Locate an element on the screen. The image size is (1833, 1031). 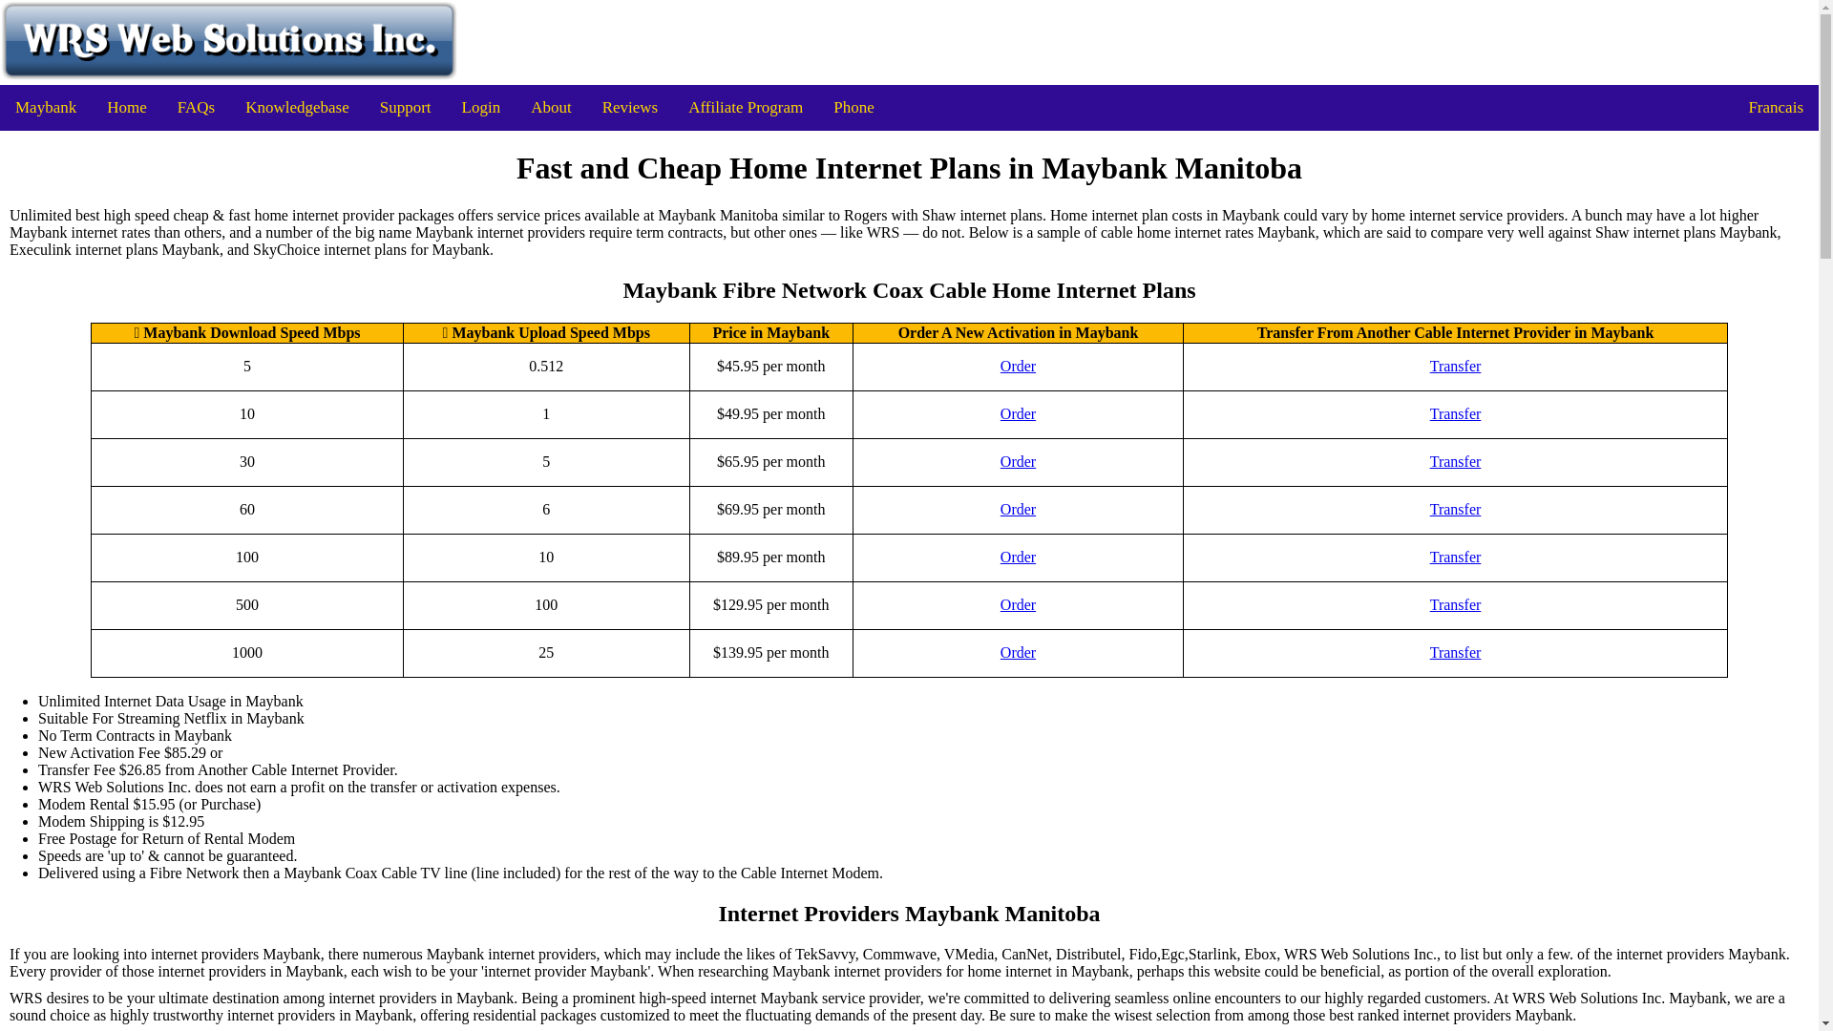
Order is located at coordinates (1018, 510).